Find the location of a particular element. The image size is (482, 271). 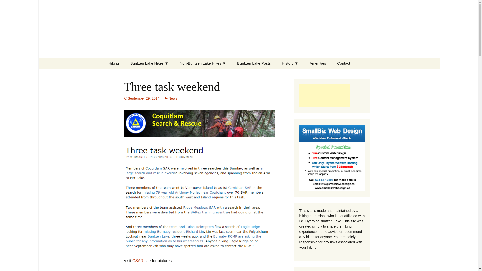

North Shore is located at coordinates (200, 75).